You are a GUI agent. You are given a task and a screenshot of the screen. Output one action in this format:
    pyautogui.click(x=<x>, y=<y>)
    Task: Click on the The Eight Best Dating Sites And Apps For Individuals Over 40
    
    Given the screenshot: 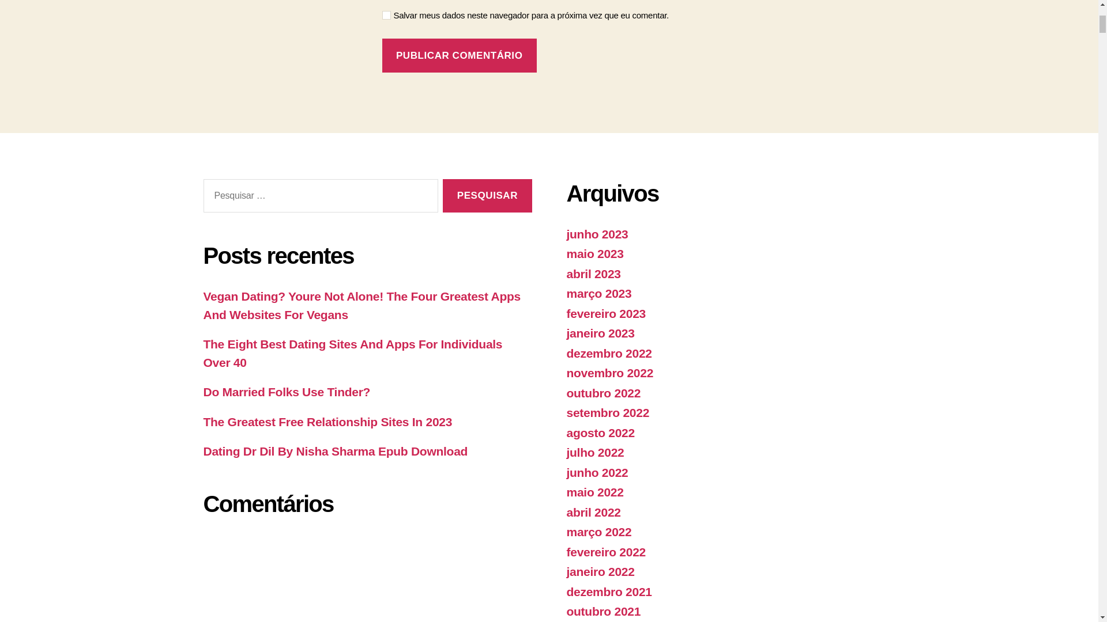 What is the action you would take?
    pyautogui.click(x=352, y=354)
    